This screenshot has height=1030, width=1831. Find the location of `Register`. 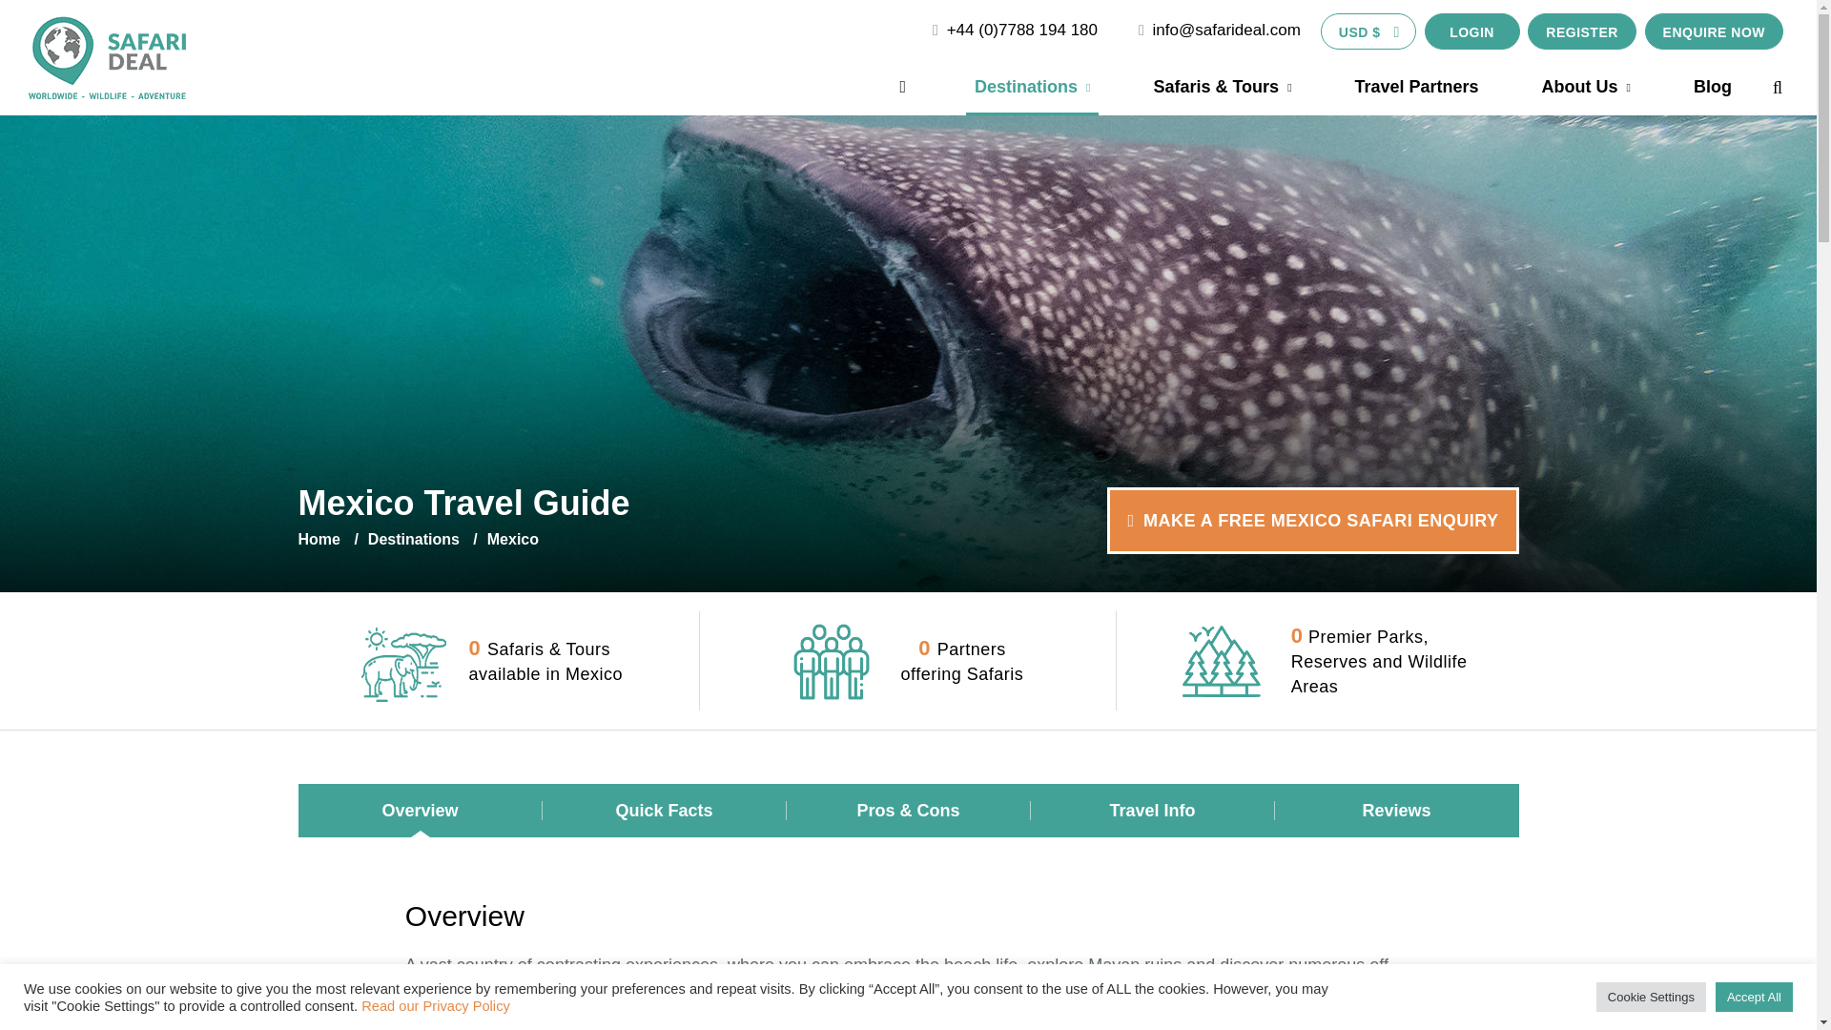

Register is located at coordinates (1581, 31).